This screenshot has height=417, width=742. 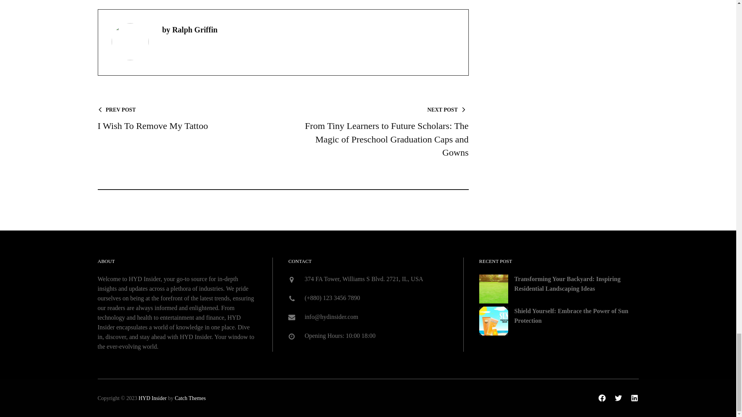 I want to click on Twitter, so click(x=602, y=398).